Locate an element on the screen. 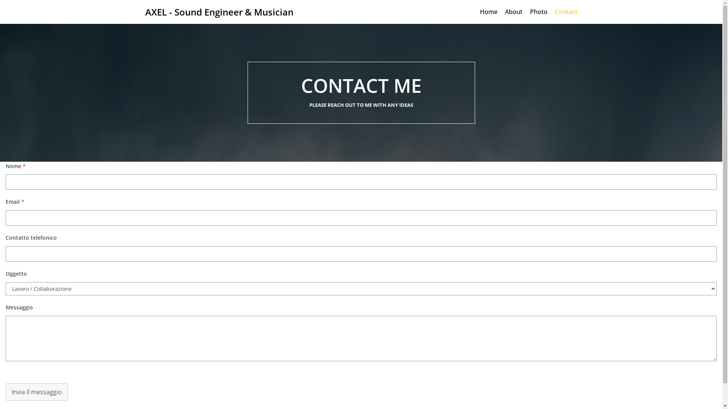  Photo is located at coordinates (539, 12).